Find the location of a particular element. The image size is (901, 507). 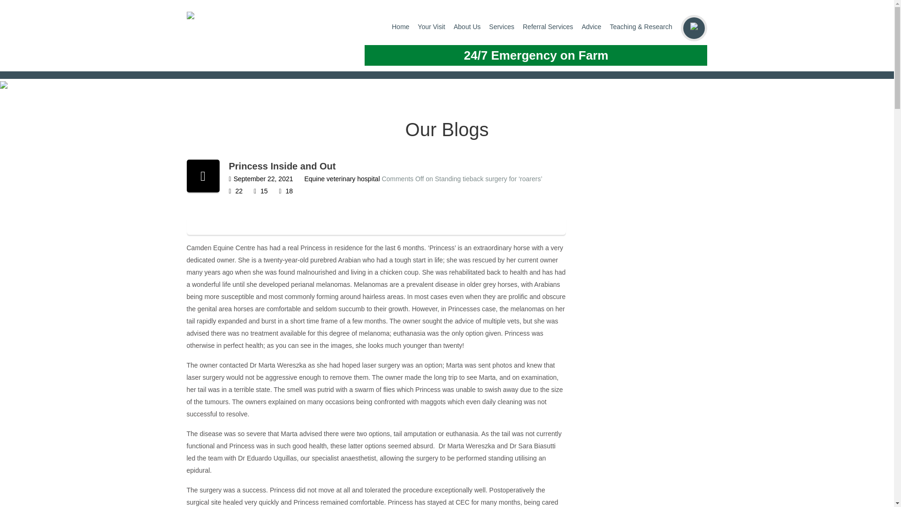

Equine veterinary hospital is located at coordinates (342, 178).